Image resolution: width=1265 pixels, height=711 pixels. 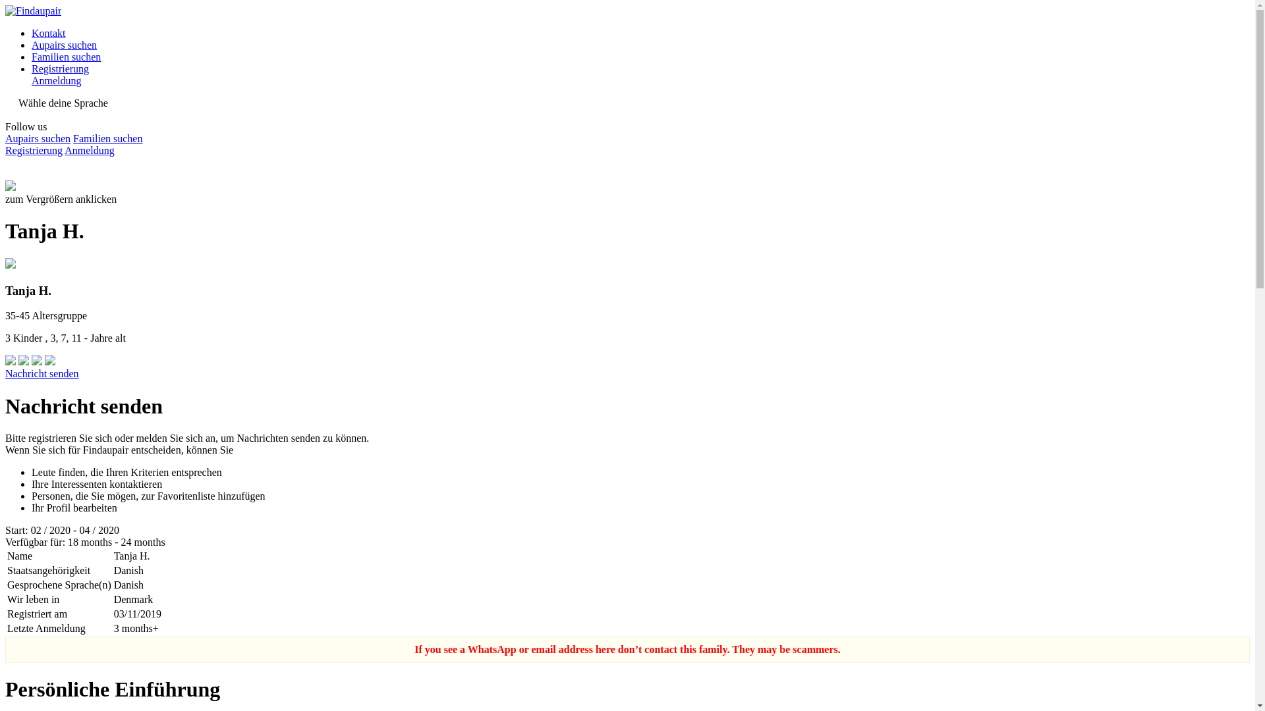 What do you see at coordinates (49, 33) in the screenshot?
I see `Kontakt` at bounding box center [49, 33].